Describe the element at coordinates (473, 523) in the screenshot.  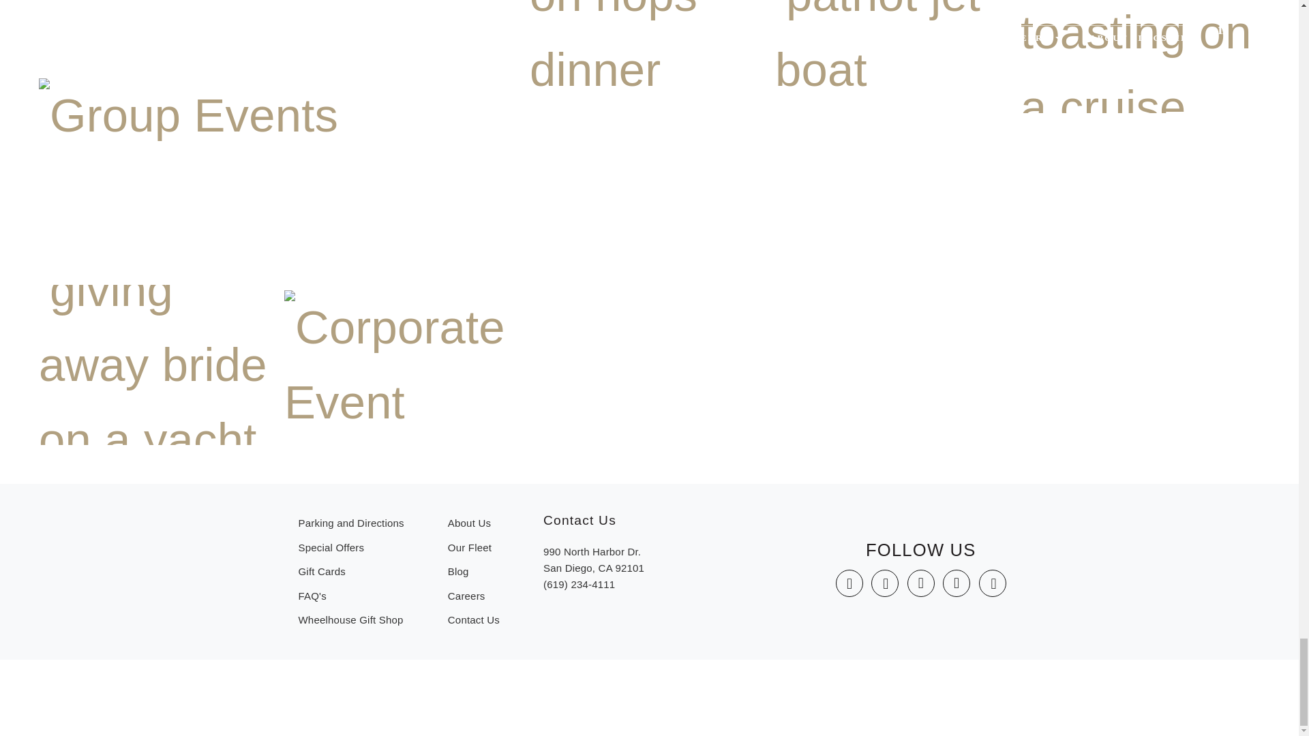
I see `The Flagship Difference` at that location.